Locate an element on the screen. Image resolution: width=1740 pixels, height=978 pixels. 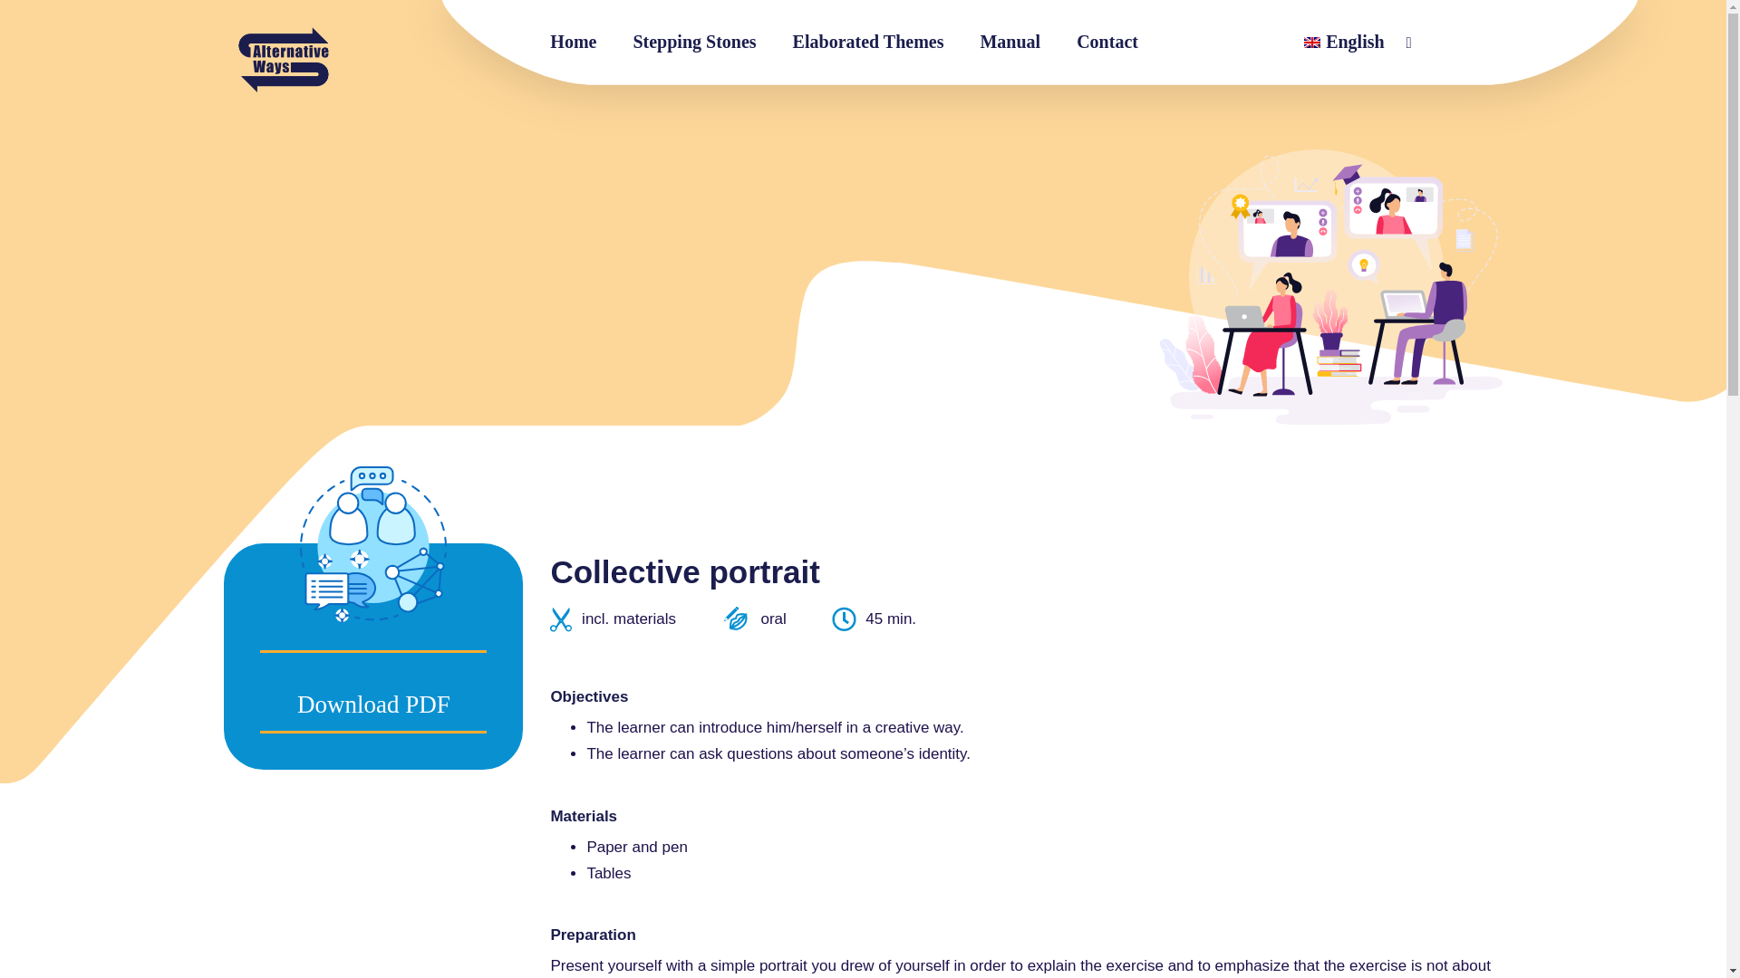
Elaborated Themes is located at coordinates (868, 42).